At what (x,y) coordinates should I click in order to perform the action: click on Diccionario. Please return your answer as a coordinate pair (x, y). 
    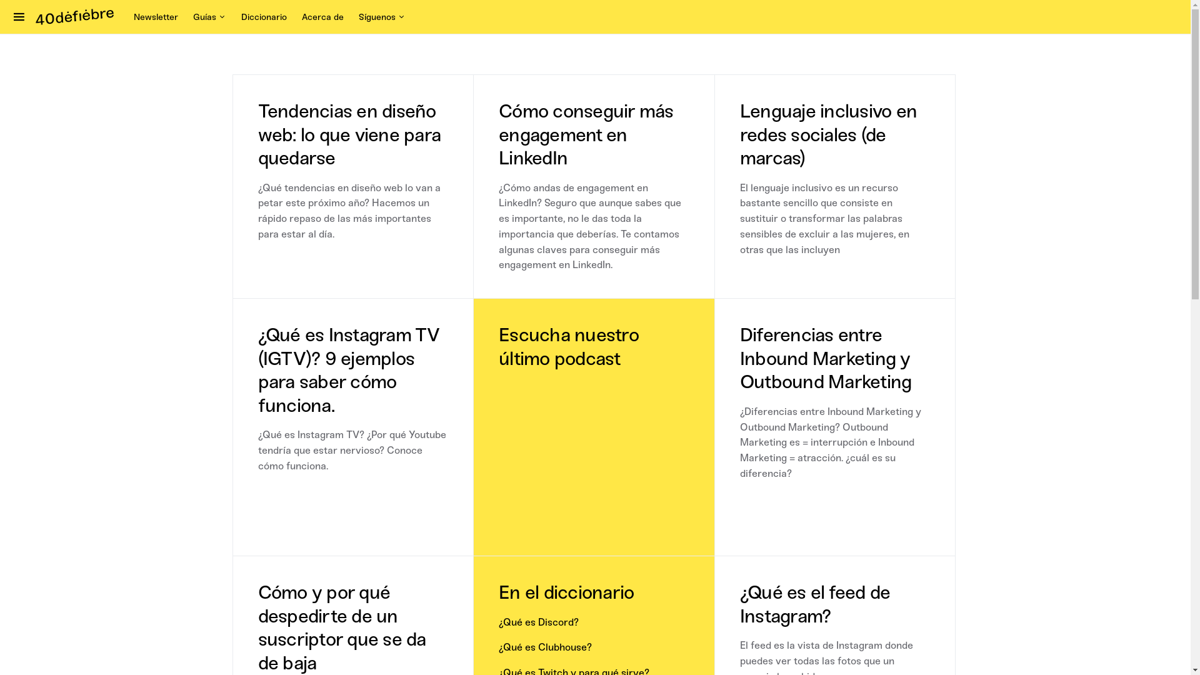
    Looking at the image, I should click on (264, 17).